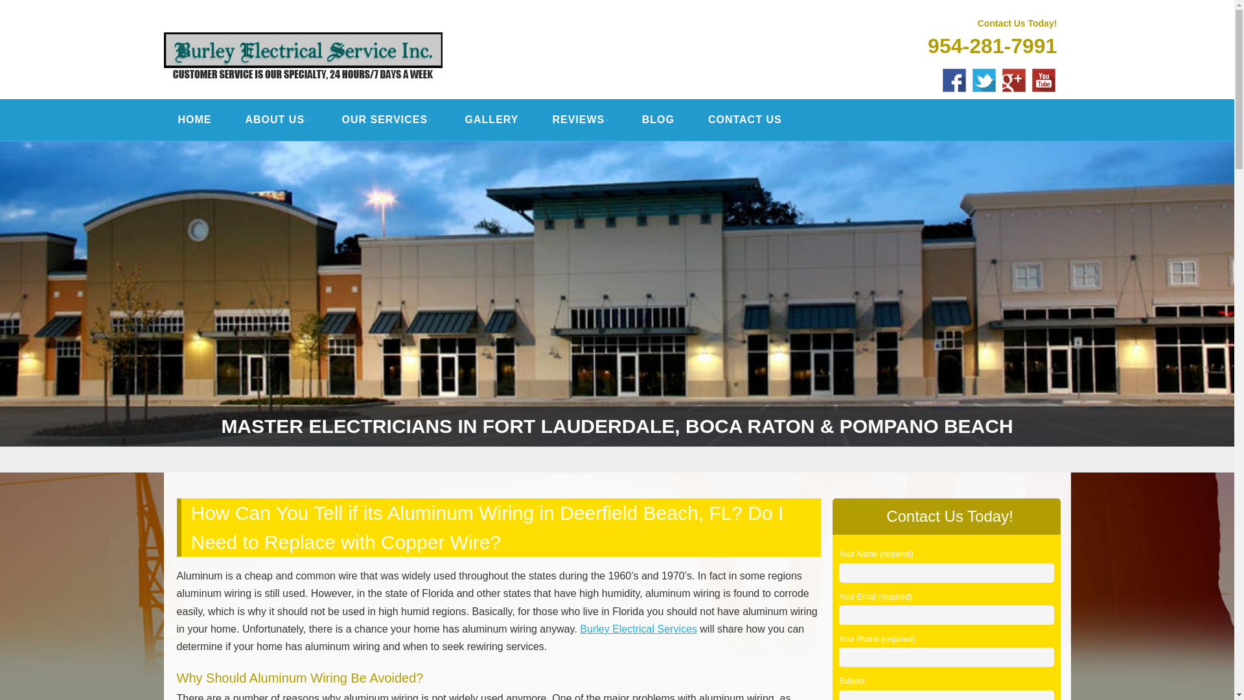 This screenshot has width=1244, height=700. Describe the element at coordinates (658, 120) in the screenshot. I see `BLOG` at that location.